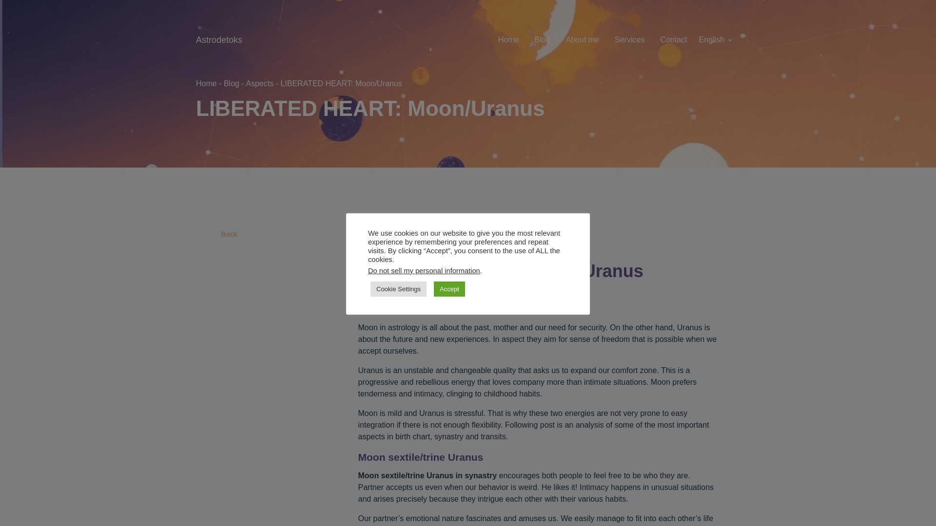 This screenshot has height=526, width=936. What do you see at coordinates (582, 39) in the screenshot?
I see `About me` at bounding box center [582, 39].